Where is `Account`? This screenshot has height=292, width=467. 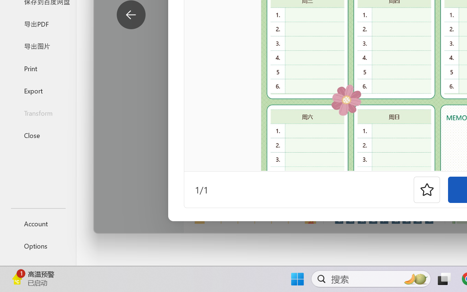 Account is located at coordinates (38, 223).